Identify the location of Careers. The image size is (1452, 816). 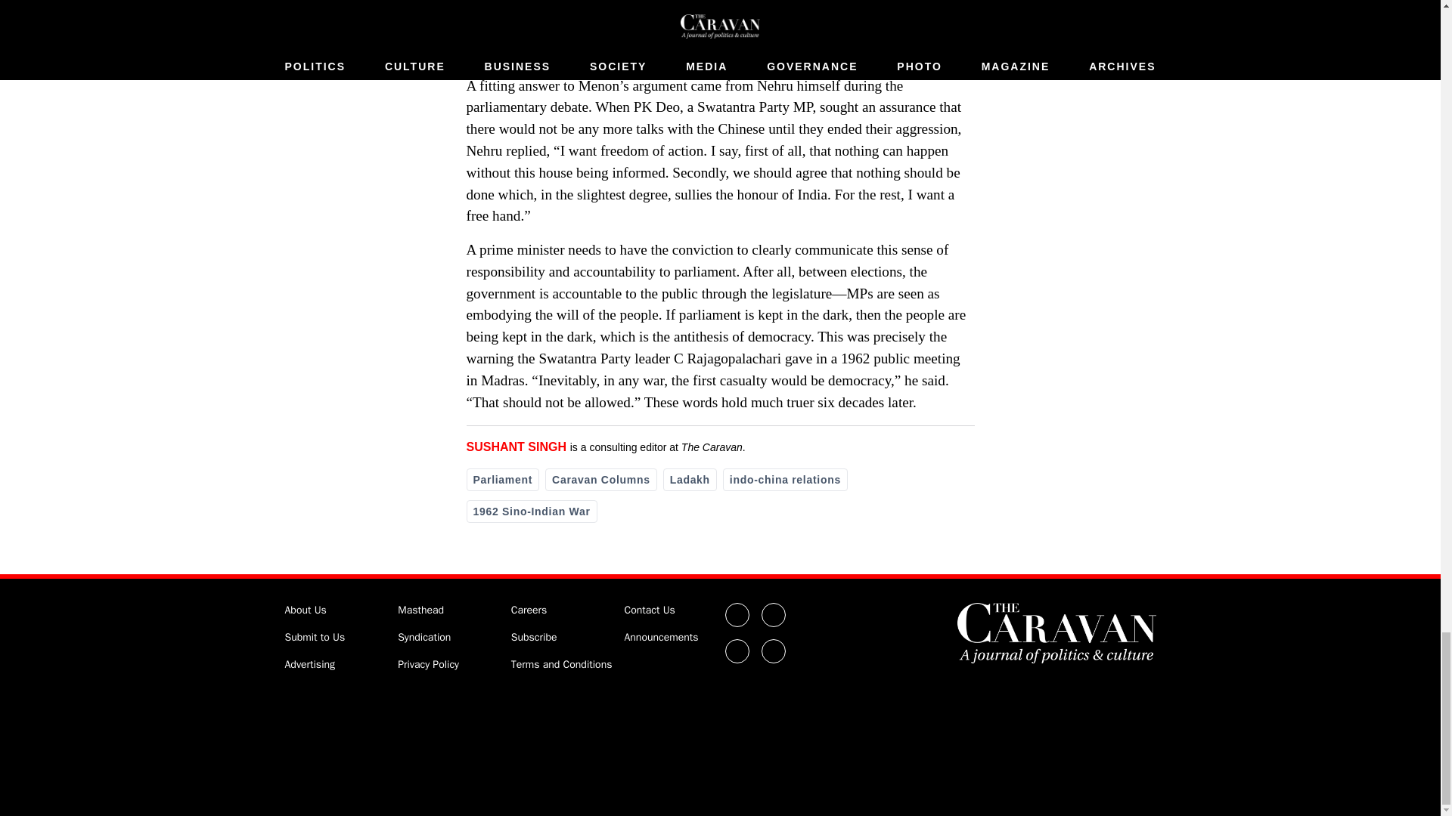
(529, 610).